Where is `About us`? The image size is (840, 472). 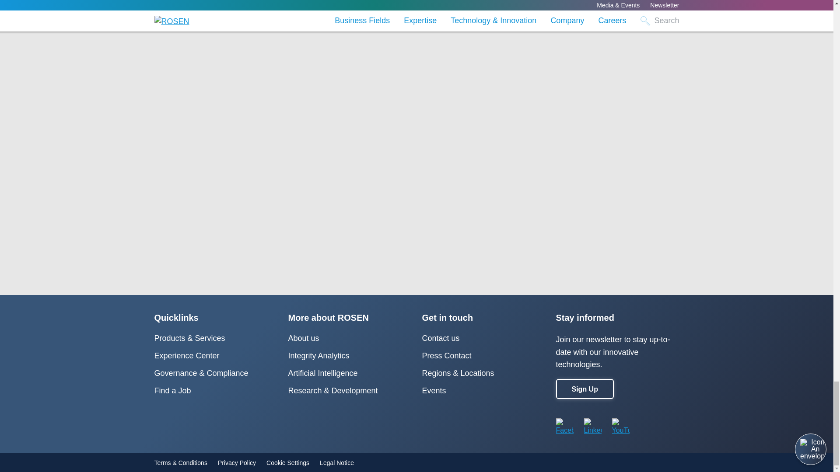 About us is located at coordinates (304, 338).